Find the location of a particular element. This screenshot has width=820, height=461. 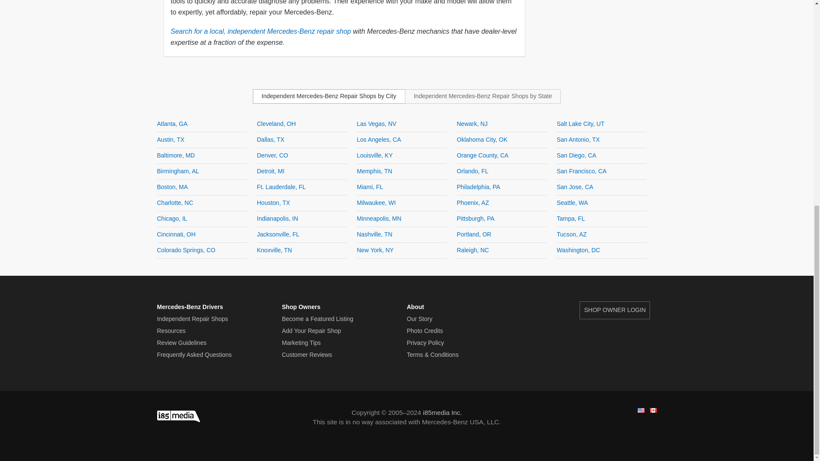

Ft. Lauderdale, FL is located at coordinates (281, 187).